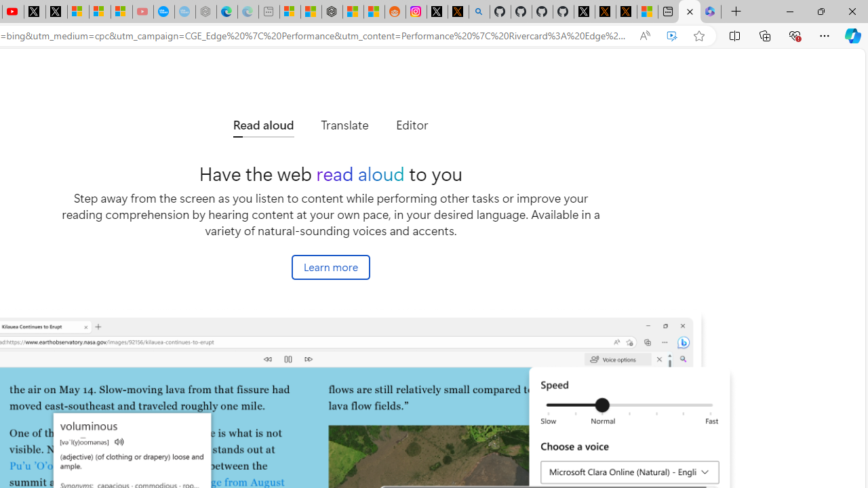 This screenshot has width=868, height=488. Describe the element at coordinates (479, 12) in the screenshot. I see `github - Search` at that location.